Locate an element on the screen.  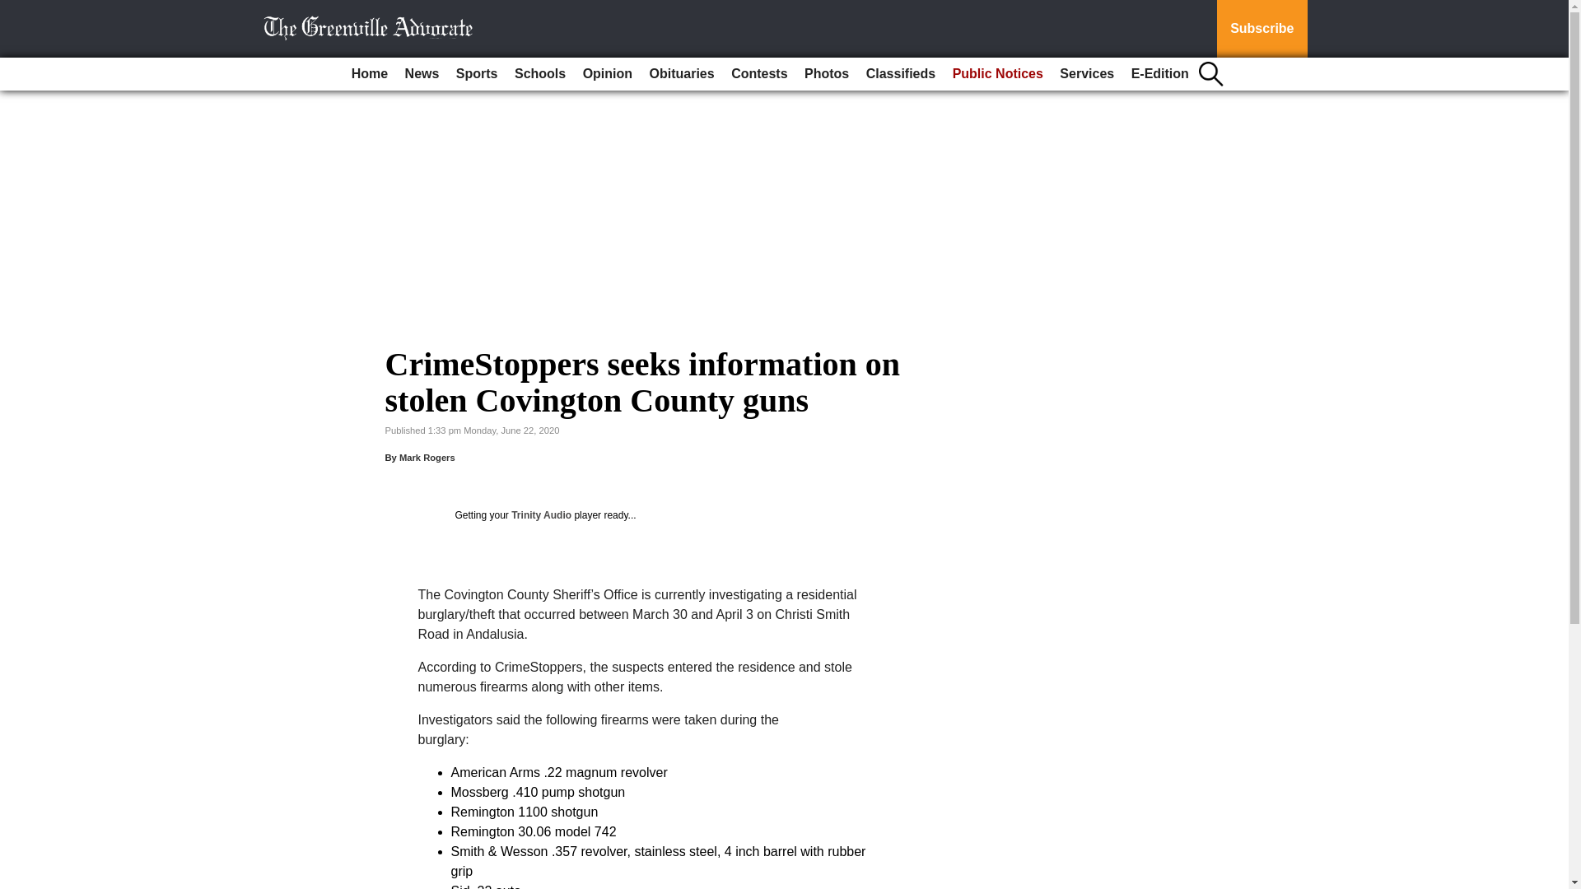
Mark Rogers is located at coordinates (427, 457).